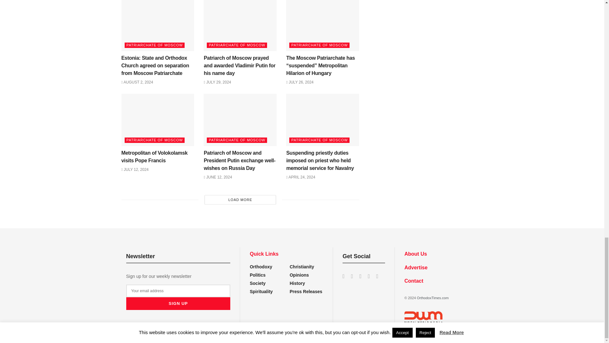 This screenshot has height=343, width=609. I want to click on Sign up, so click(178, 304).